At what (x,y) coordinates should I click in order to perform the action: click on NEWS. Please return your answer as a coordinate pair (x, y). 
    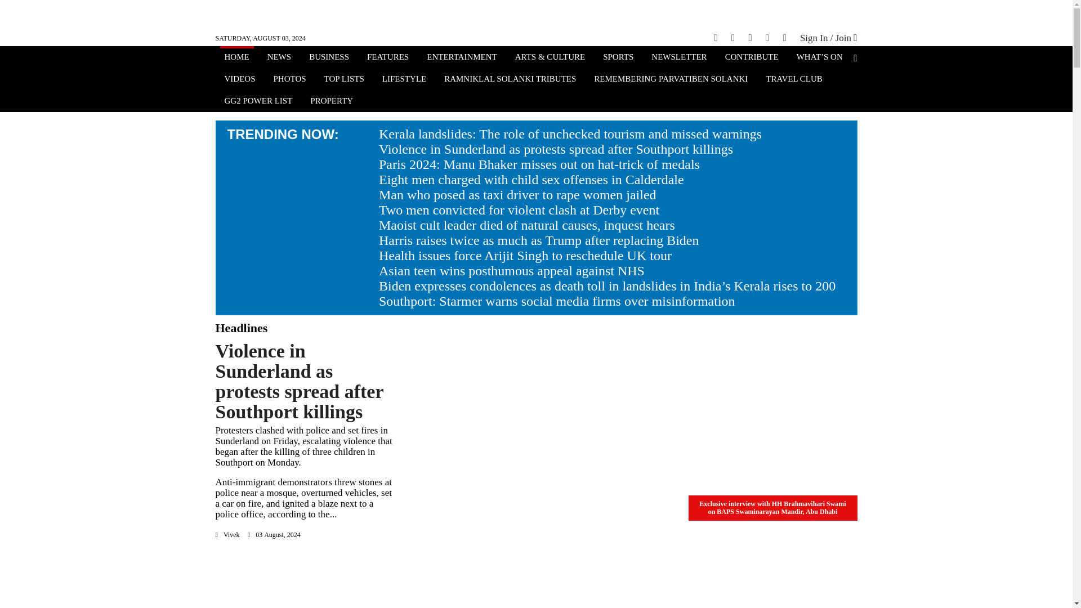
    Looking at the image, I should click on (279, 58).